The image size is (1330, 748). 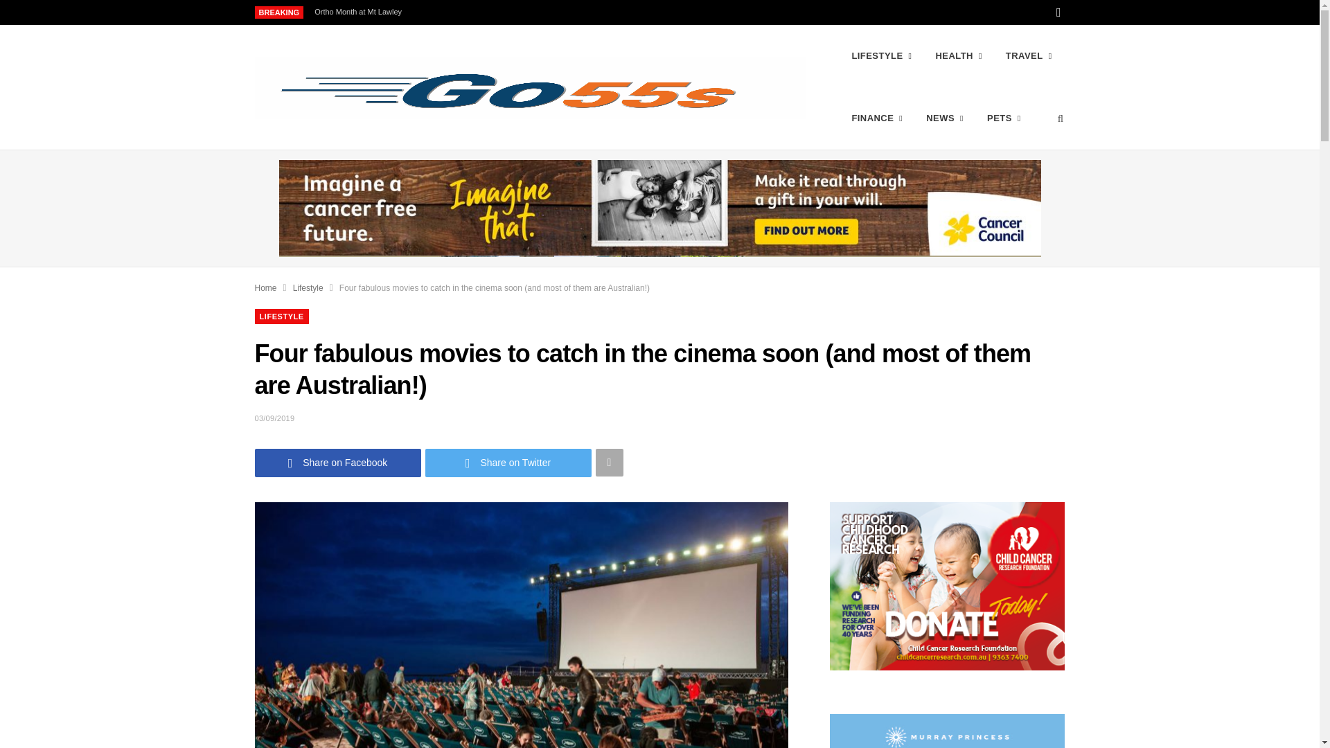 What do you see at coordinates (361, 11) in the screenshot?
I see `Ortho Month at Mt Lawley` at bounding box center [361, 11].